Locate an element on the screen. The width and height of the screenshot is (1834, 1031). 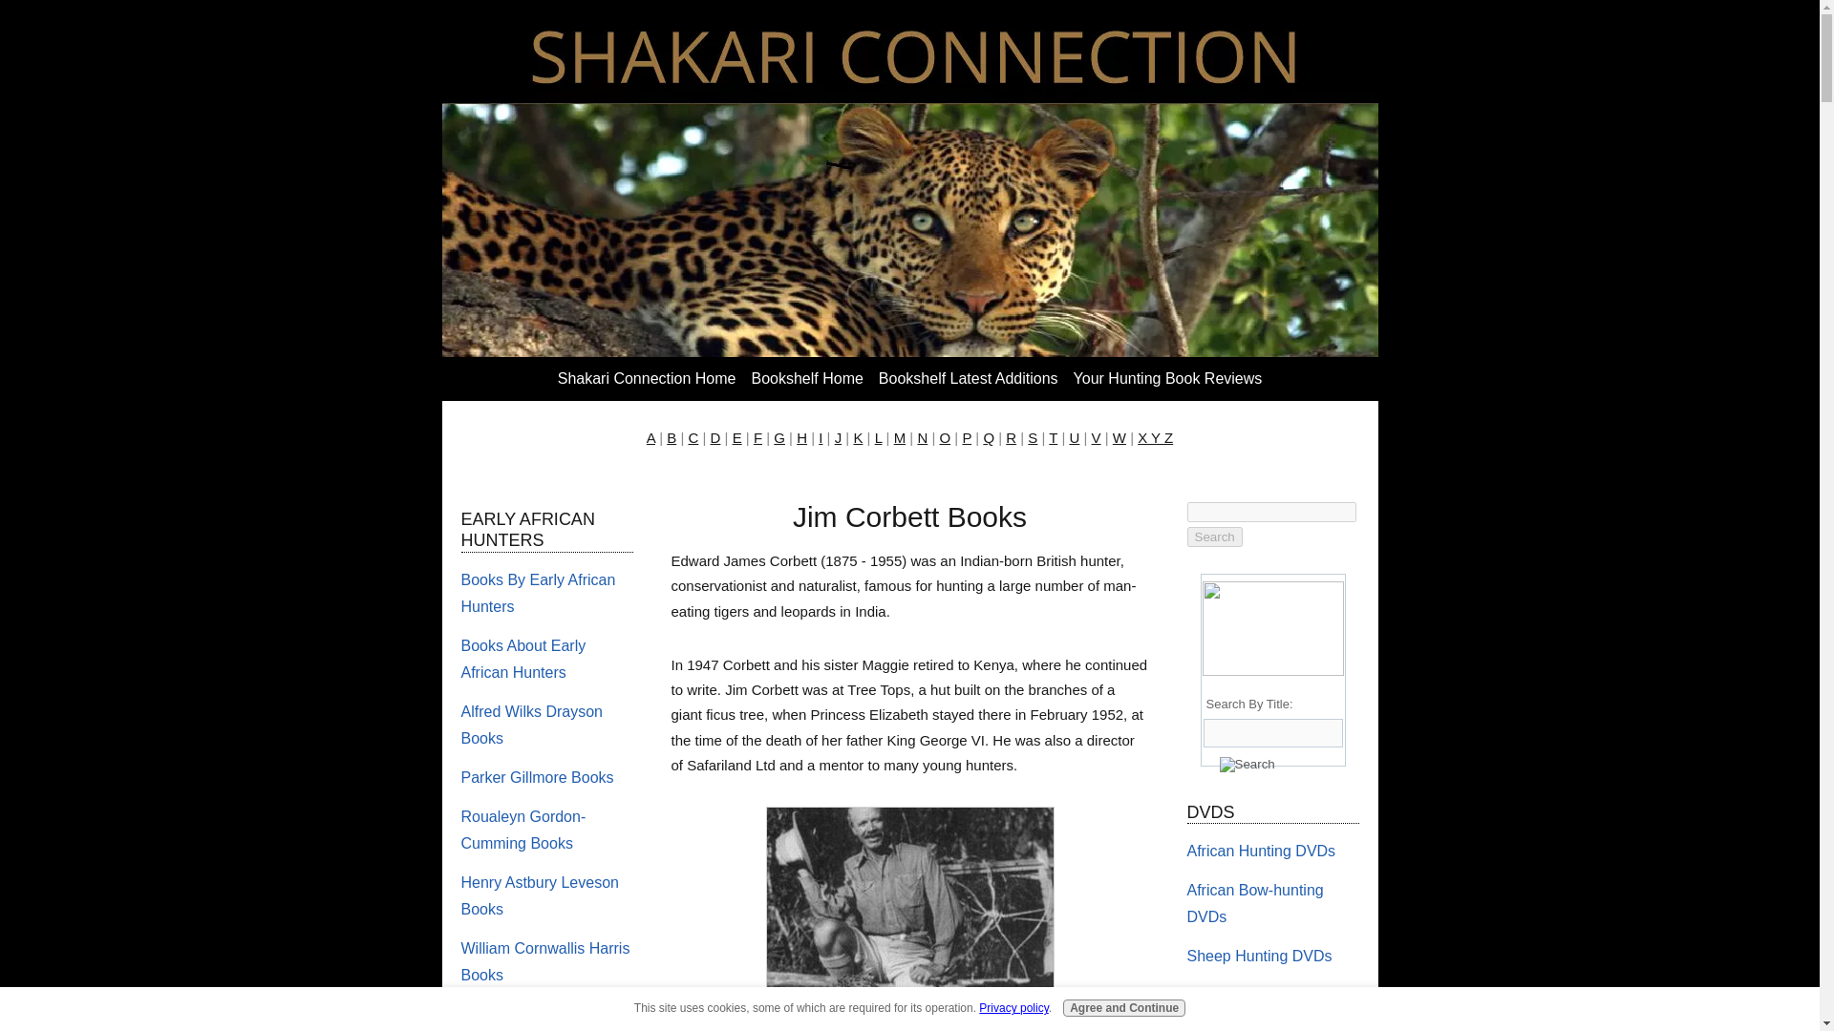
Your Hunting Book Reviews is located at coordinates (1167, 378).